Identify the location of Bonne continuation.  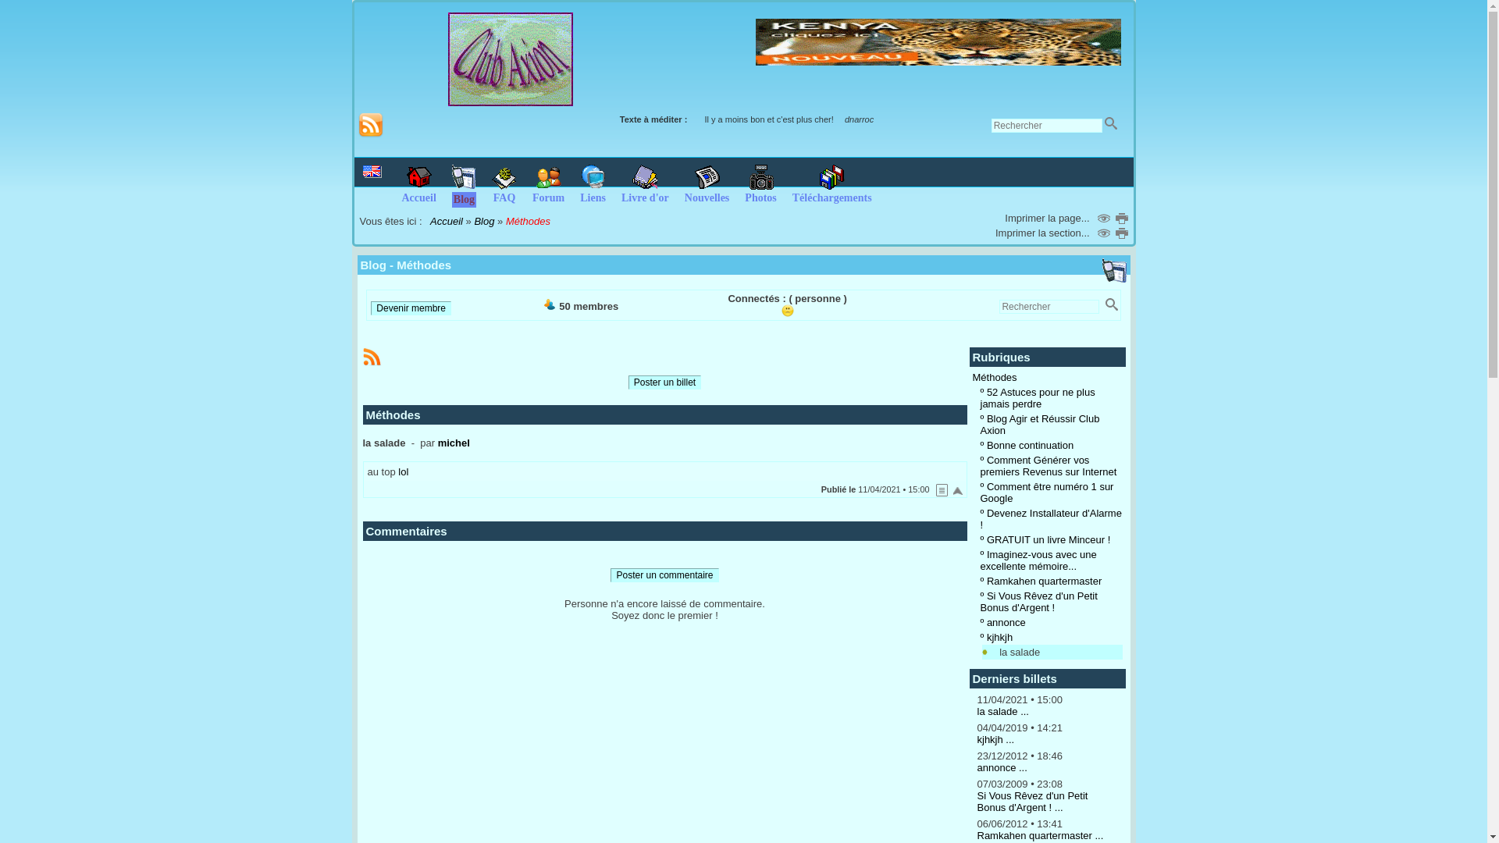
(1031, 445).